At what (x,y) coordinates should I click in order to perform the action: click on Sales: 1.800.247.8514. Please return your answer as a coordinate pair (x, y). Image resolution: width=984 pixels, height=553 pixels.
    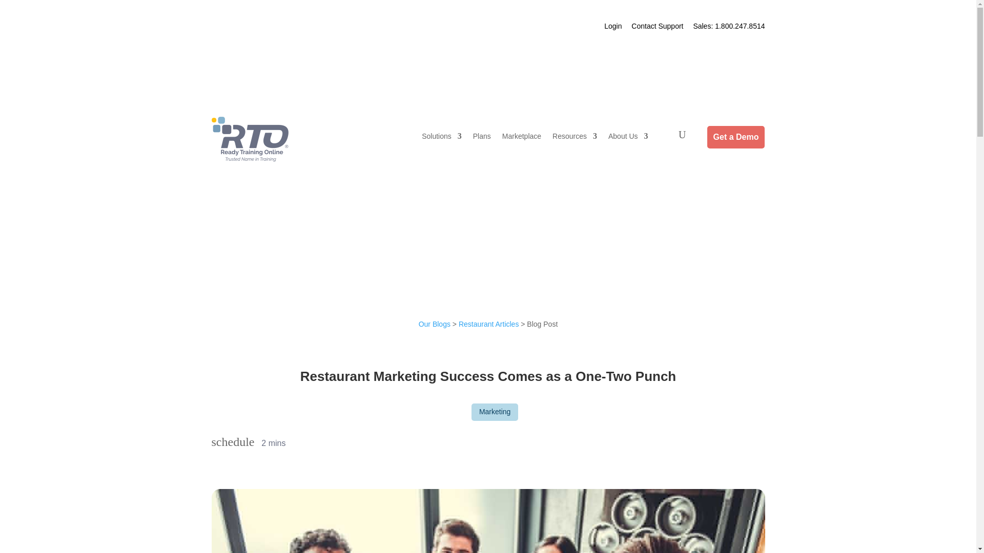
    Looking at the image, I should click on (728, 26).